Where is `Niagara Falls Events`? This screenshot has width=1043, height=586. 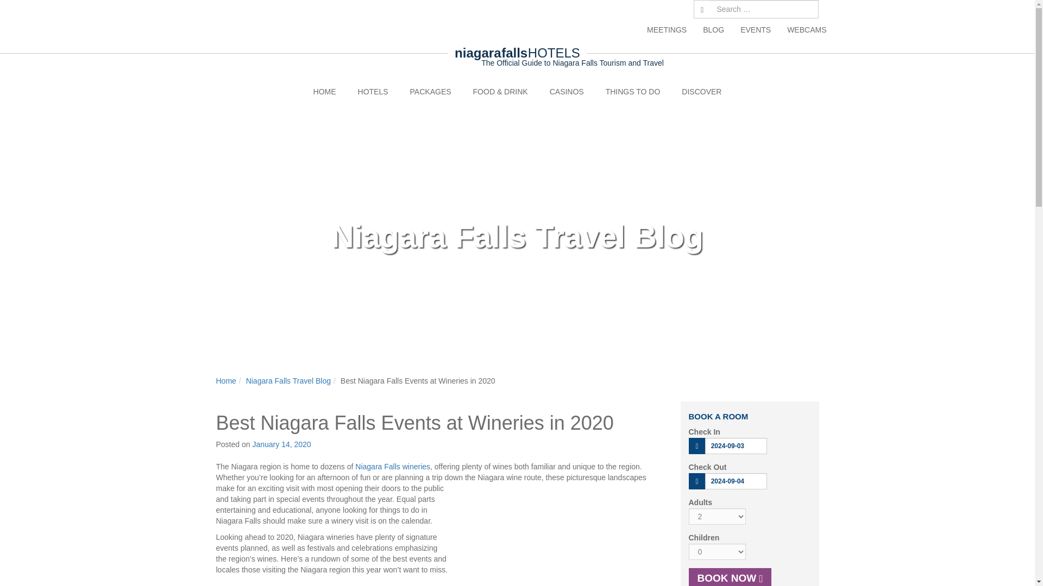 Niagara Falls Events is located at coordinates (755, 29).